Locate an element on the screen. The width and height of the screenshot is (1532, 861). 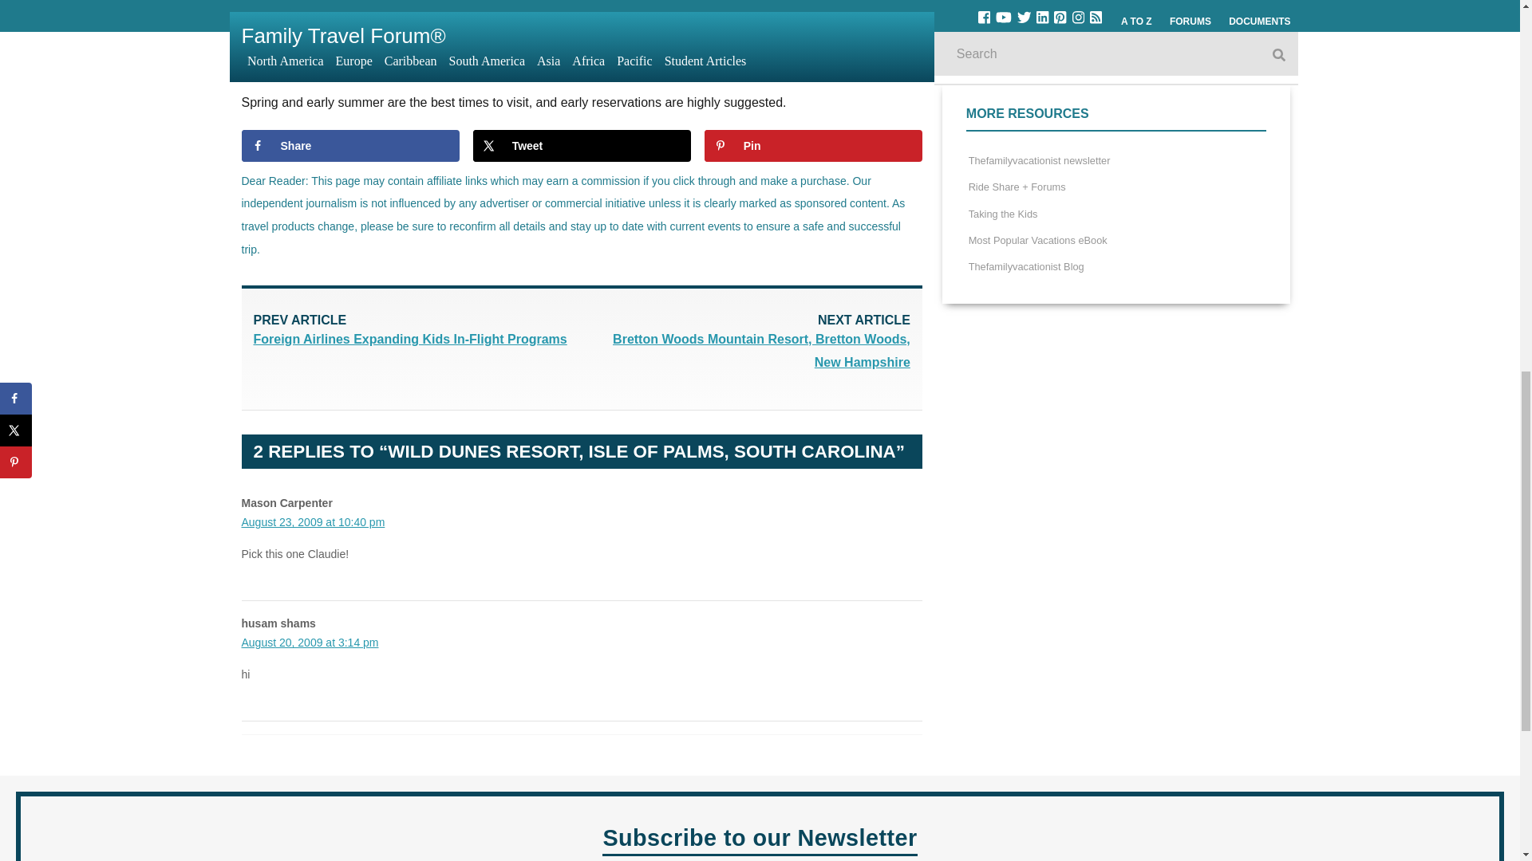
Tweet is located at coordinates (582, 146).